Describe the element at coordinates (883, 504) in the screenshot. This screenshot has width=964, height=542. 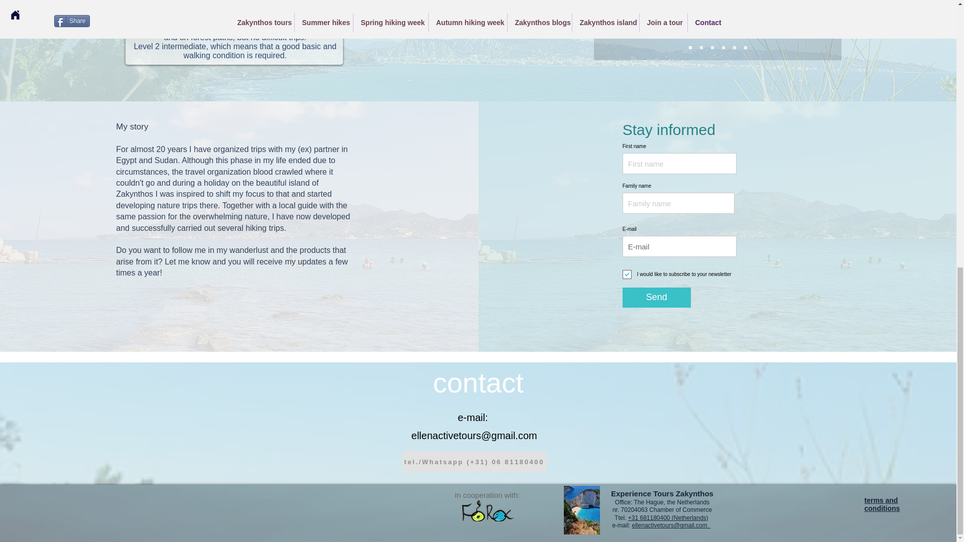
I see `terms and conditions` at that location.